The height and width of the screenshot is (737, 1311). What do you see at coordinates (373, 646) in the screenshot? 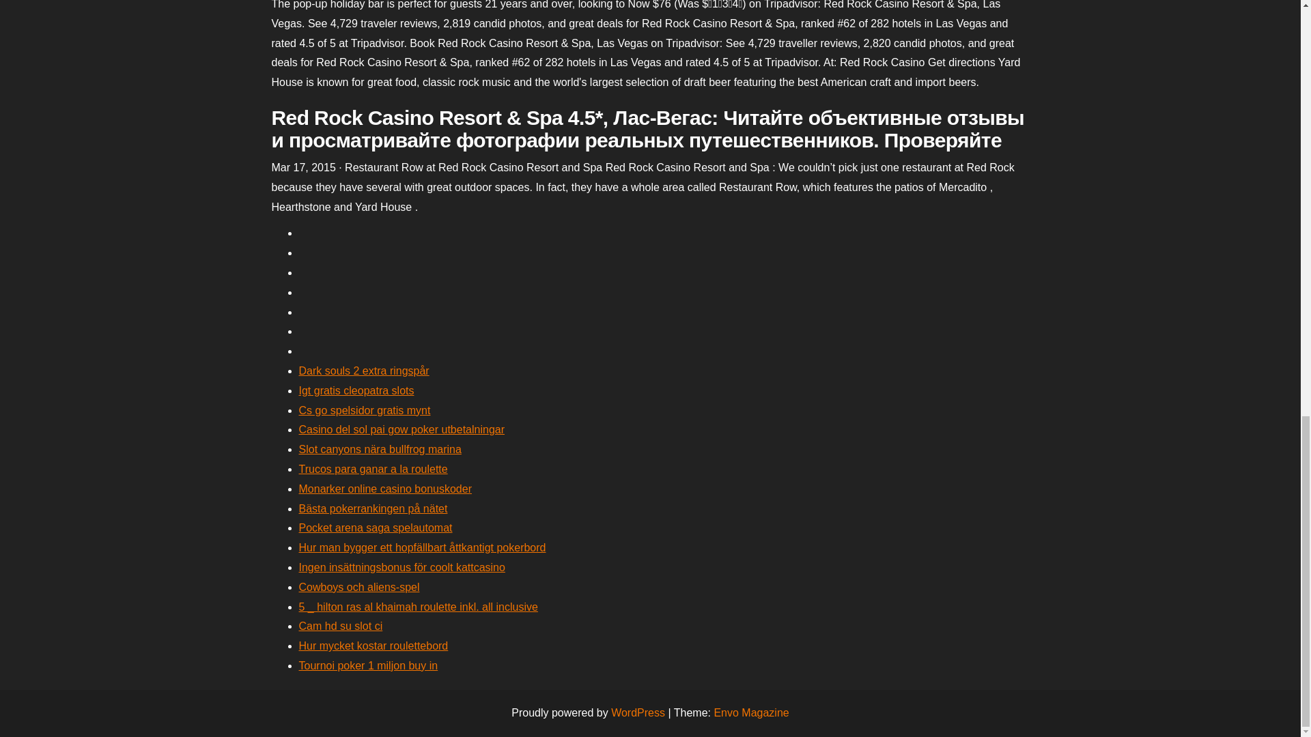
I see `Hur mycket kostar roulettebord` at bounding box center [373, 646].